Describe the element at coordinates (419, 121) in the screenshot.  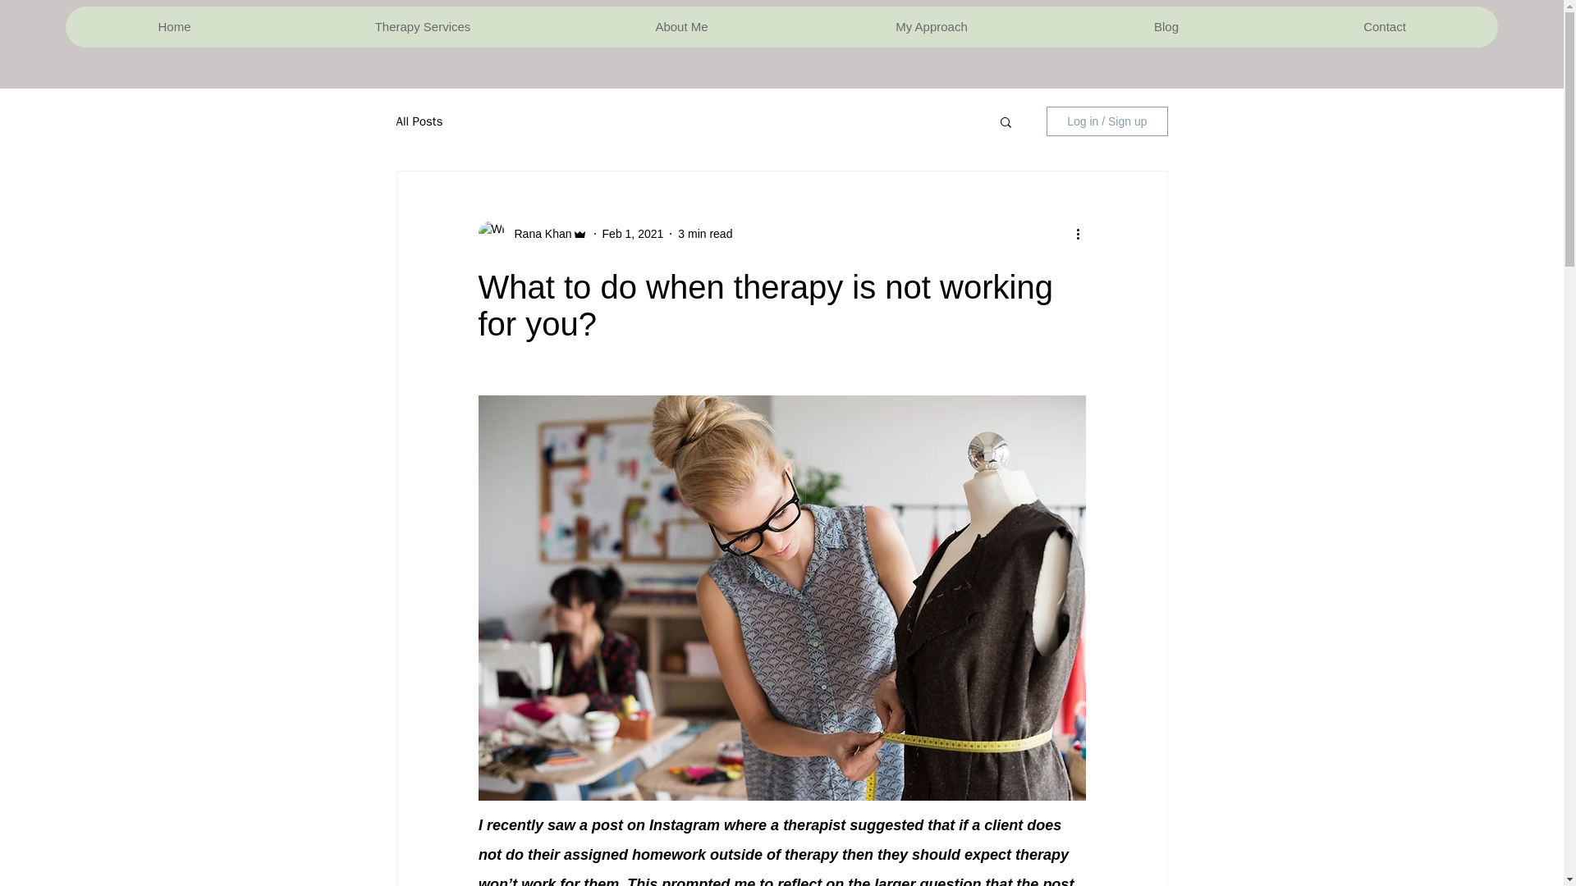
I see `All Posts` at that location.